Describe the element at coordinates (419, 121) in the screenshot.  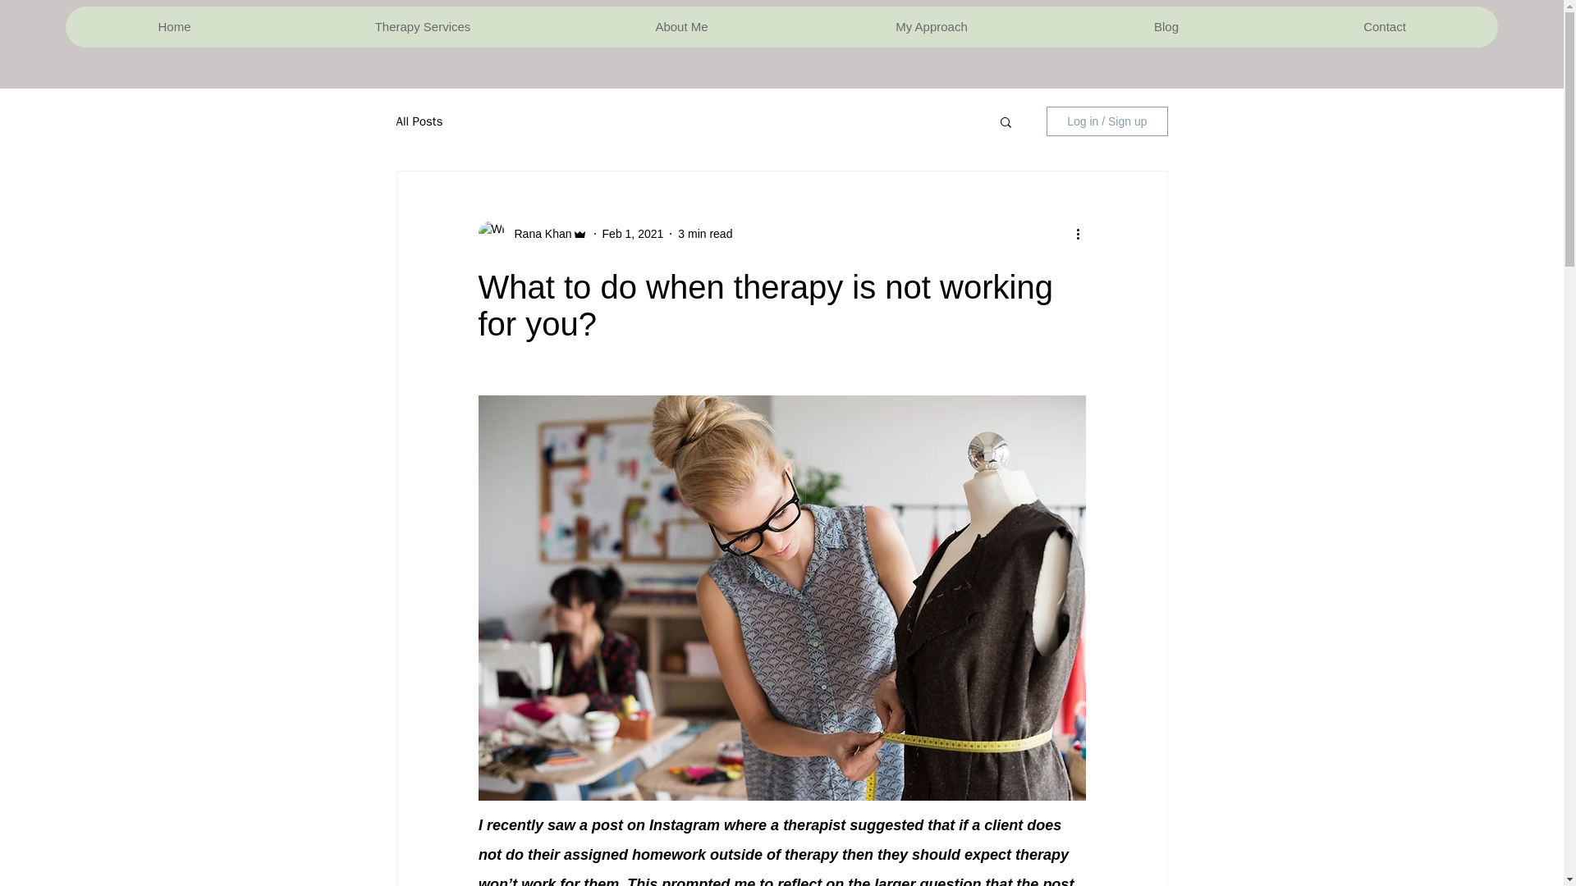
I see `All Posts` at that location.